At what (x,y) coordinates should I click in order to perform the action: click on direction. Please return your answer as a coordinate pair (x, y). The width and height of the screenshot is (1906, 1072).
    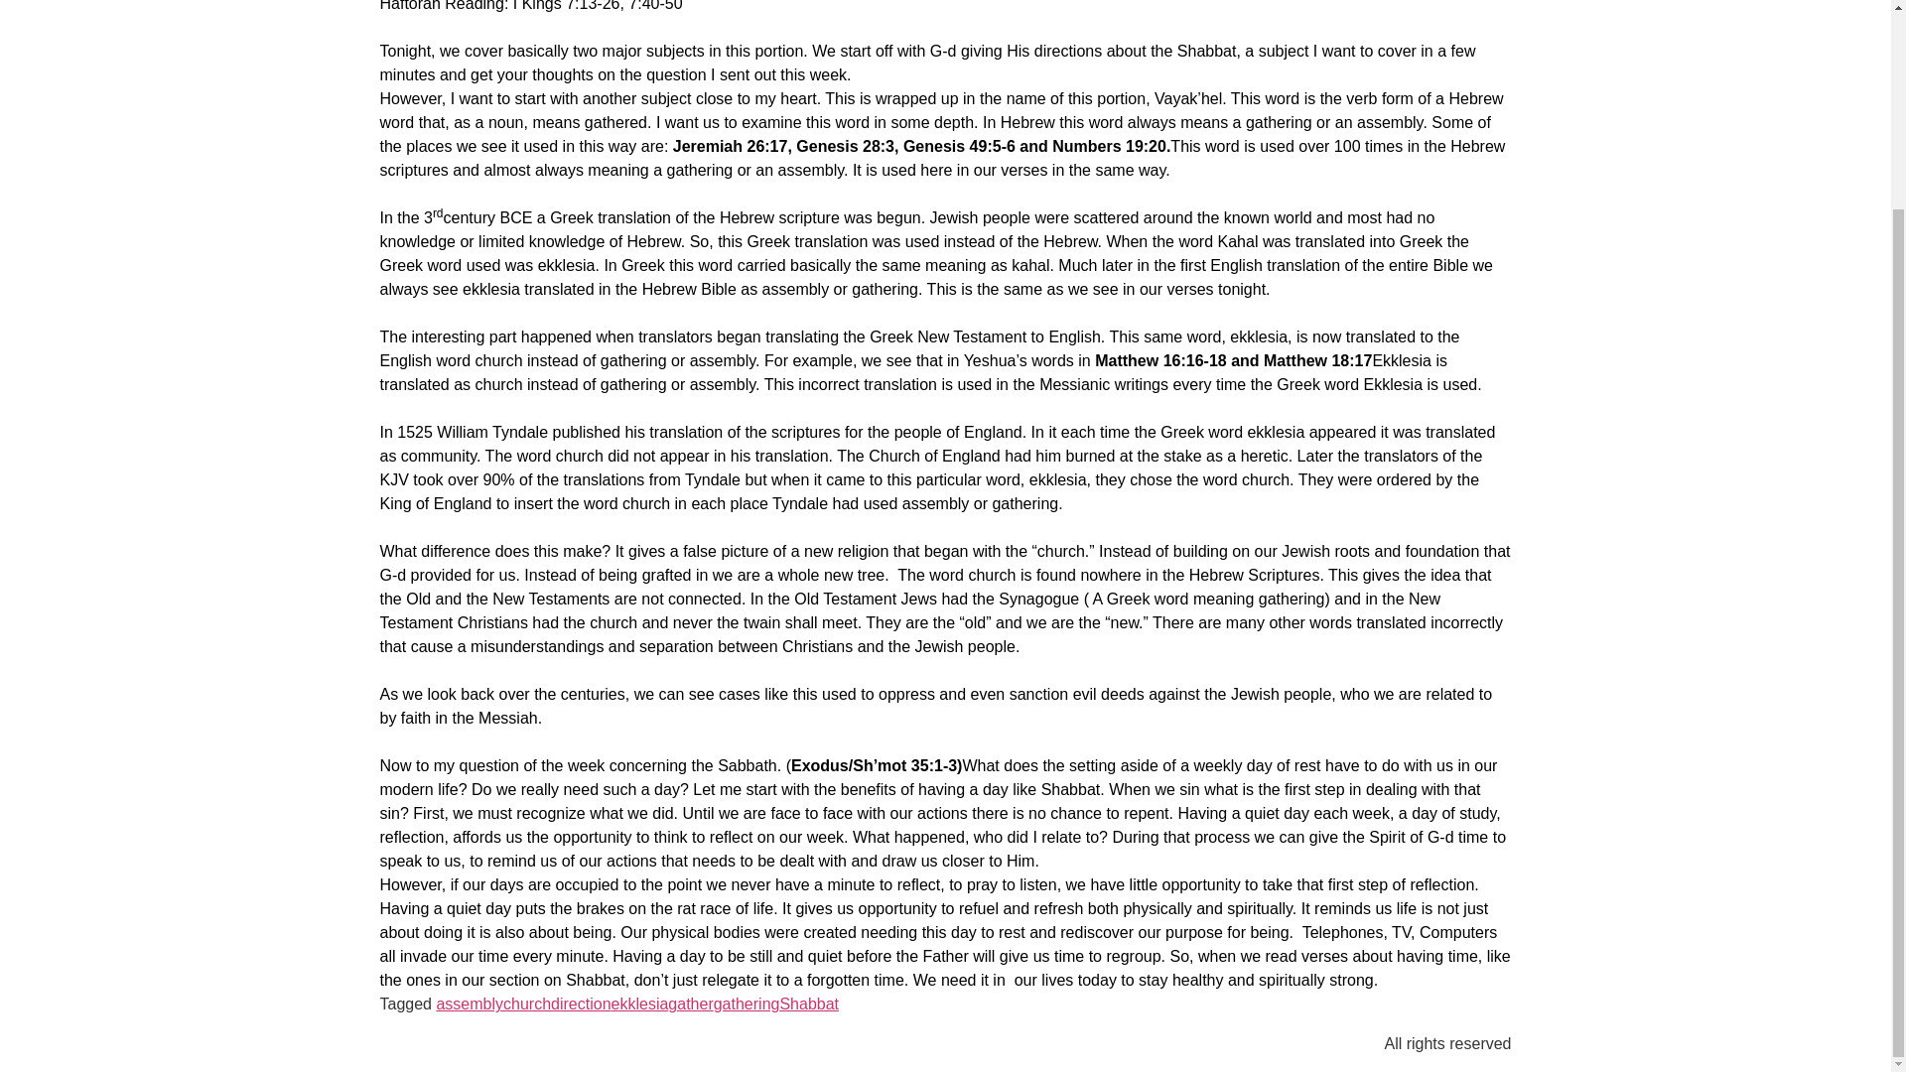
    Looking at the image, I should click on (580, 1004).